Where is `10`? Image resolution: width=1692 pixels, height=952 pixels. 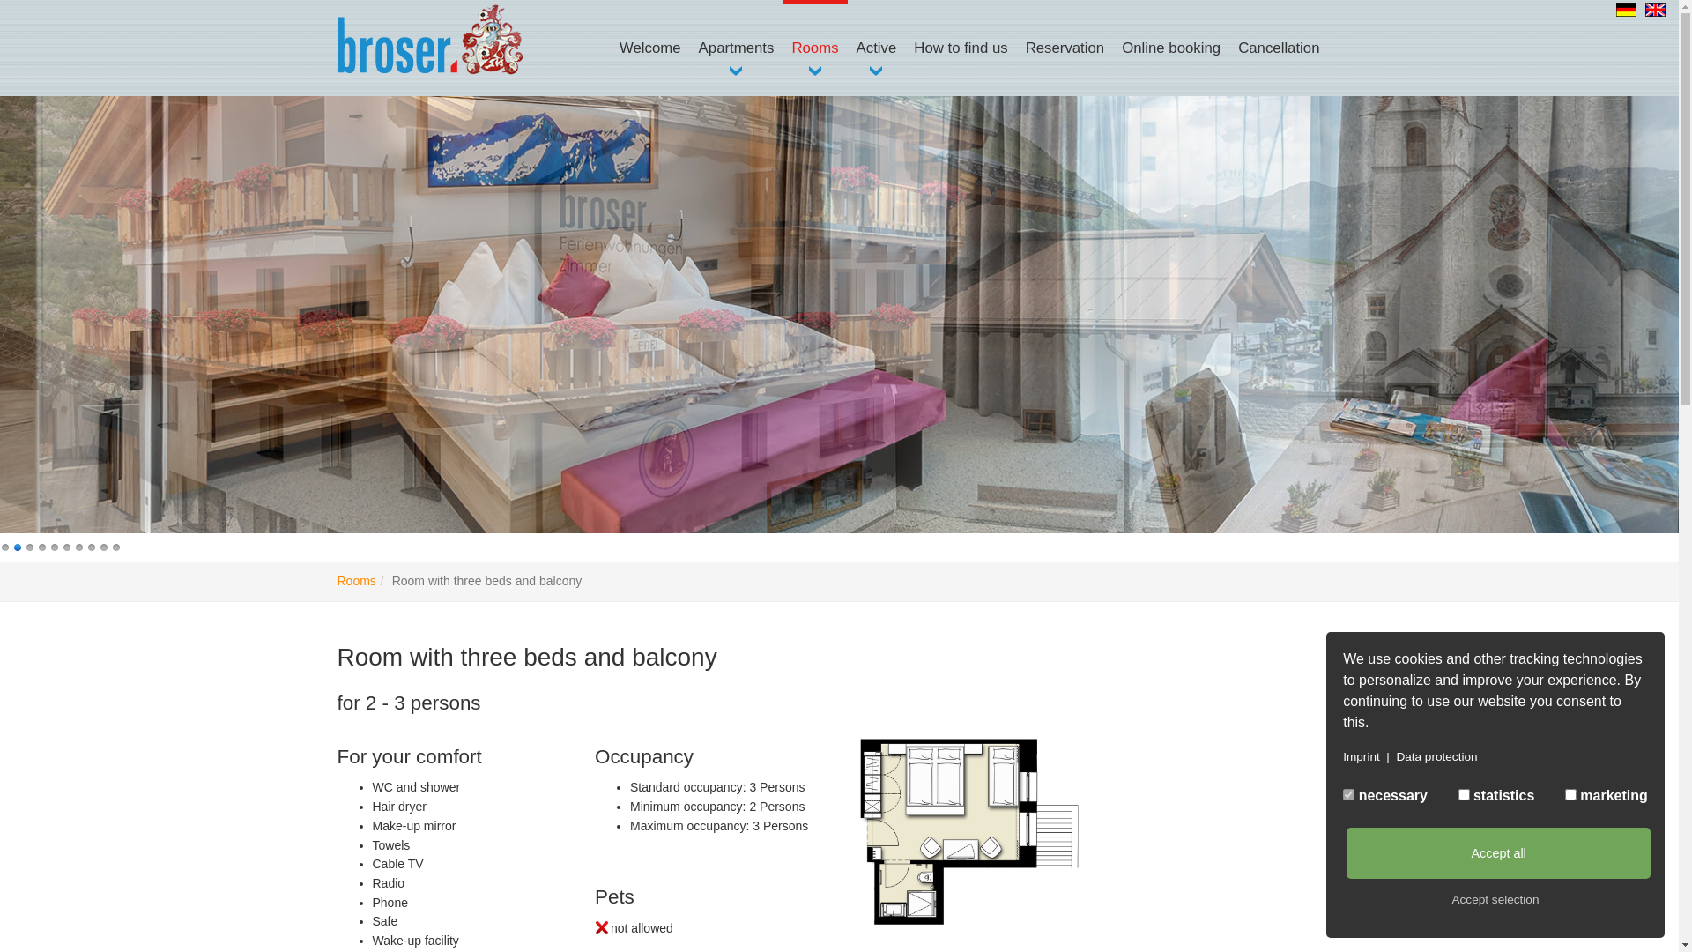 10 is located at coordinates (117, 547).